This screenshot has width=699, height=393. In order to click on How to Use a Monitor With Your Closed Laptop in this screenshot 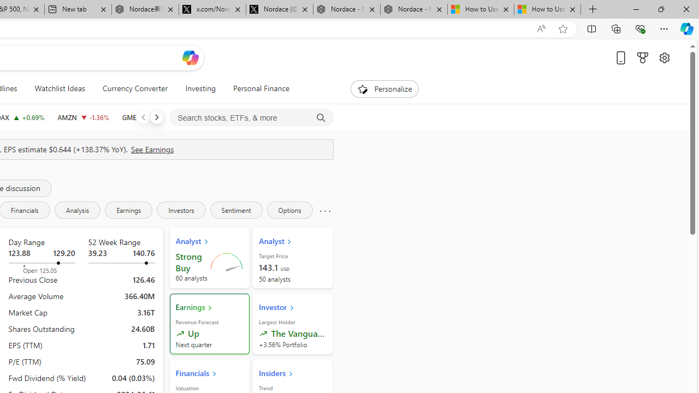, I will do `click(547, 10)`.